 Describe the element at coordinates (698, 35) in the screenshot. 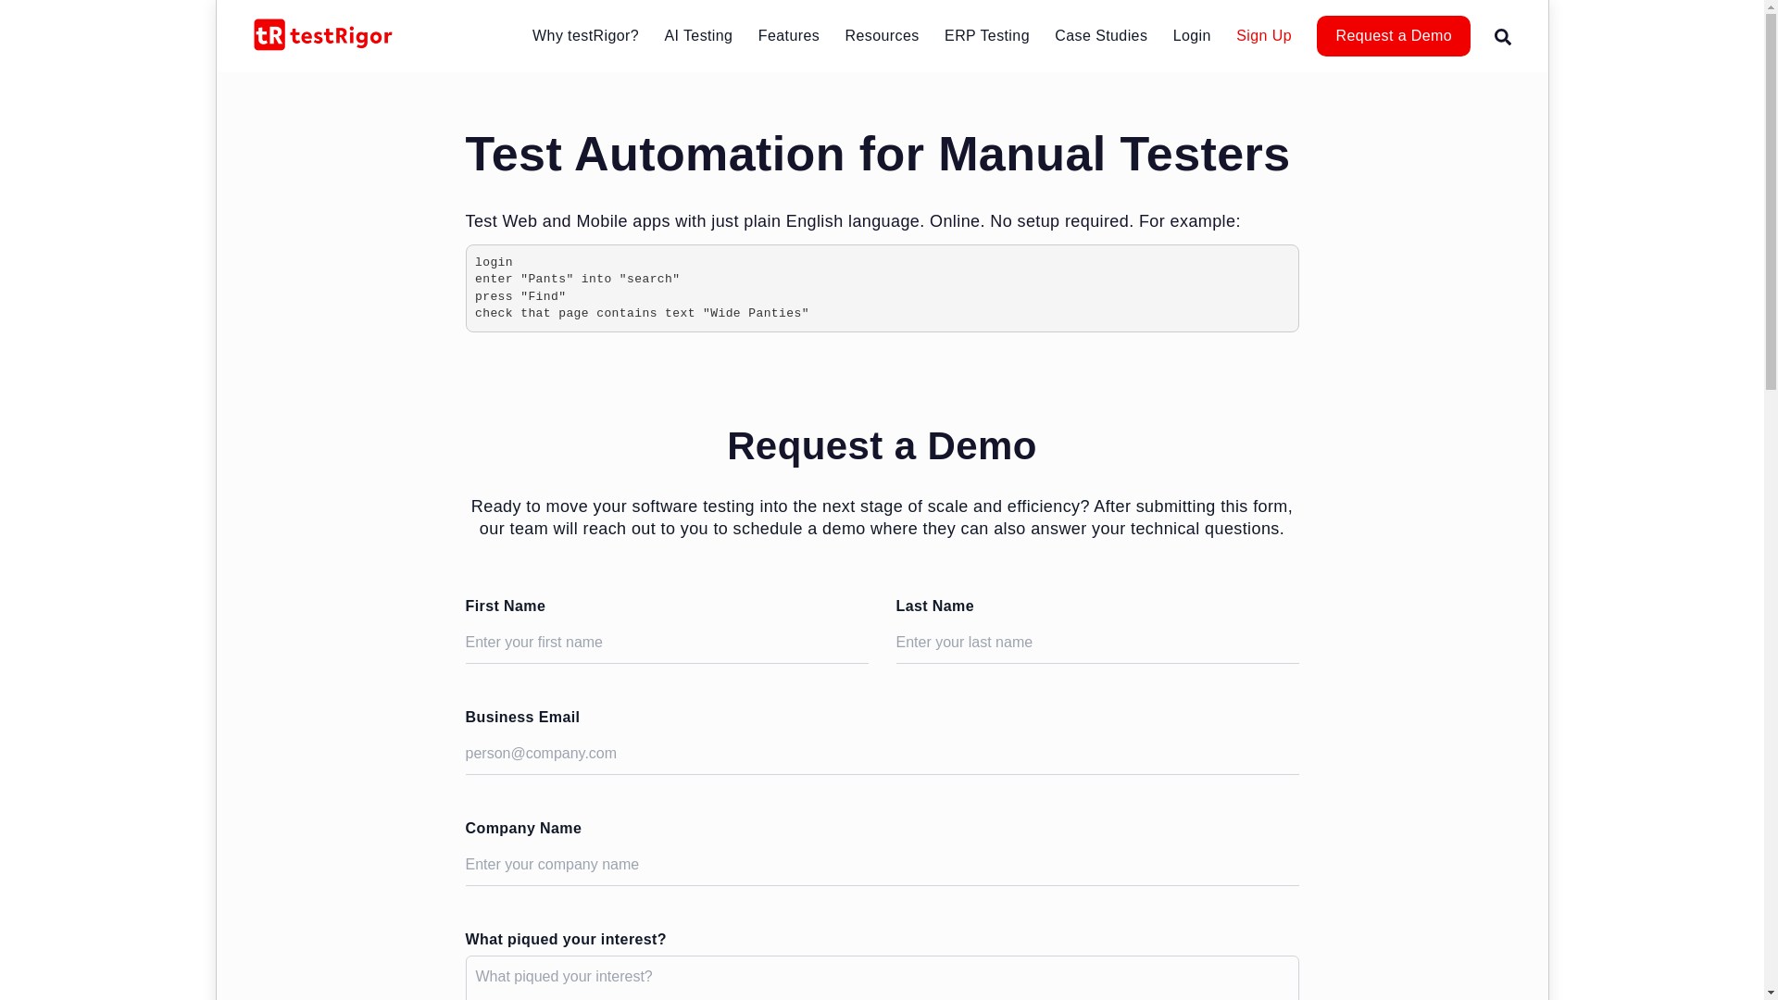

I see `AI Testing` at that location.